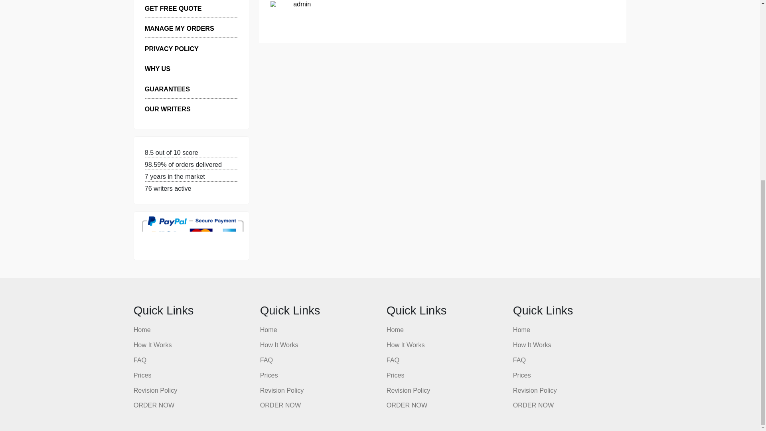  Describe the element at coordinates (186, 156) in the screenshot. I see `OUR WRITERS` at that location.